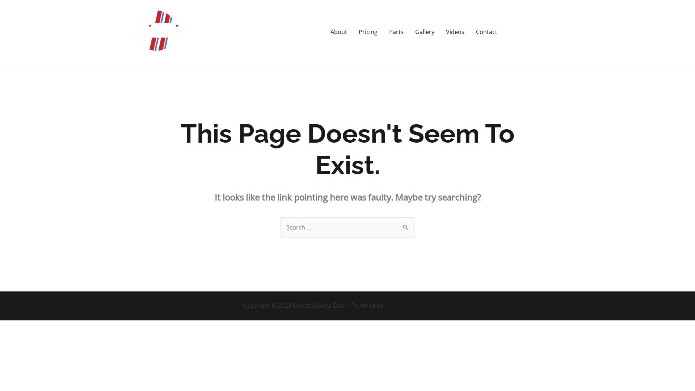 The width and height of the screenshot is (695, 391). I want to click on Gallery, so click(425, 32).